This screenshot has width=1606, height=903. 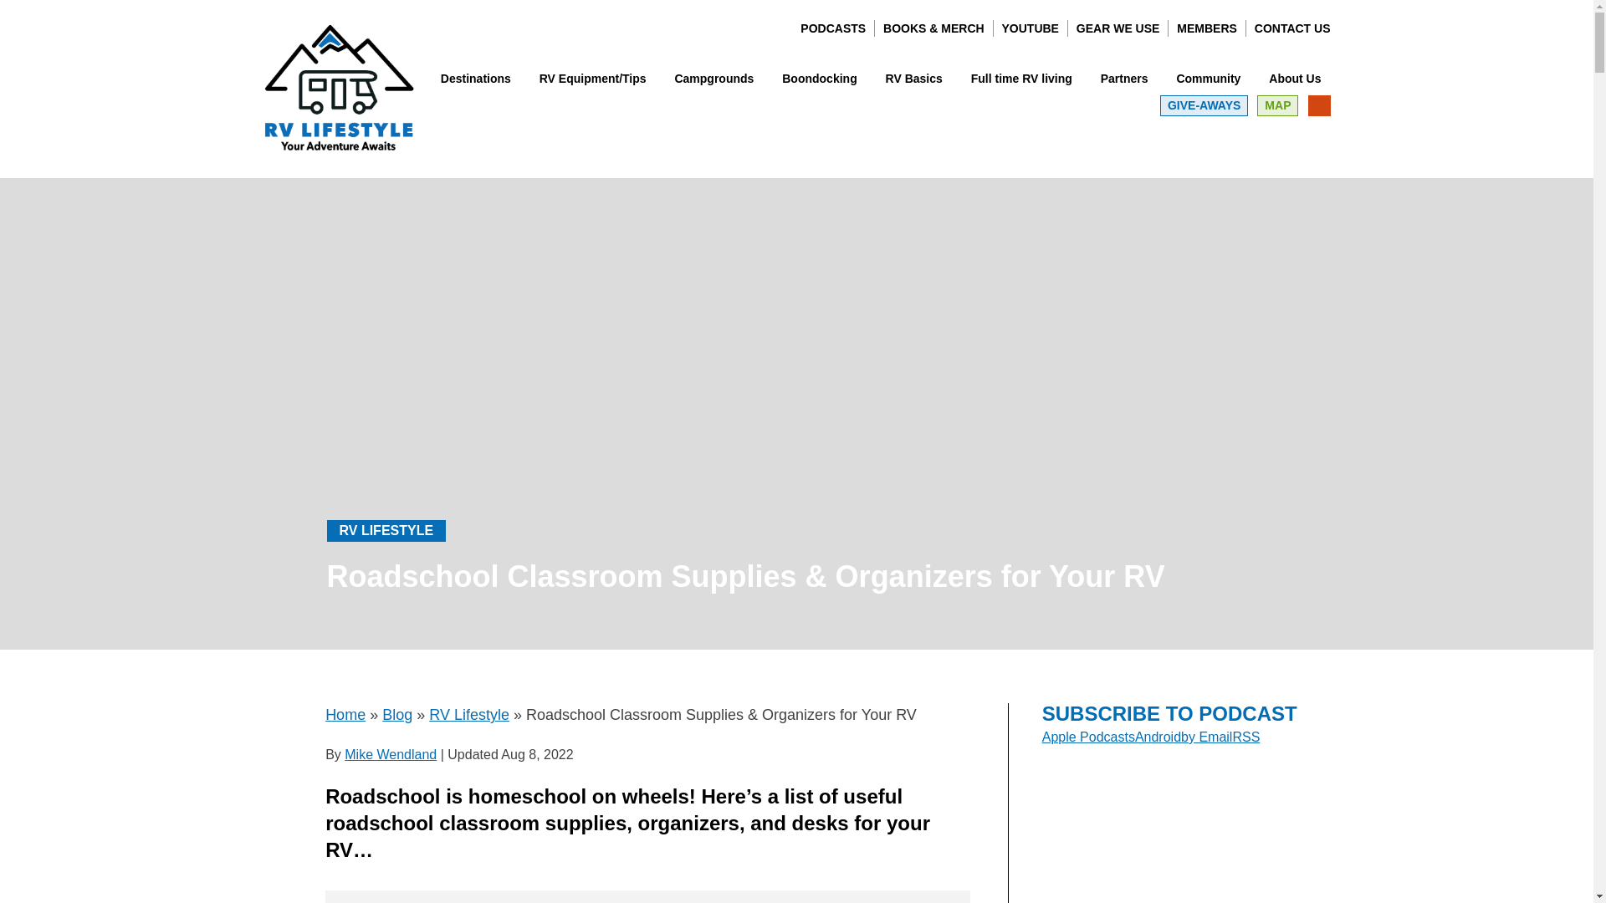 I want to click on CONTACT US, so click(x=1292, y=28).